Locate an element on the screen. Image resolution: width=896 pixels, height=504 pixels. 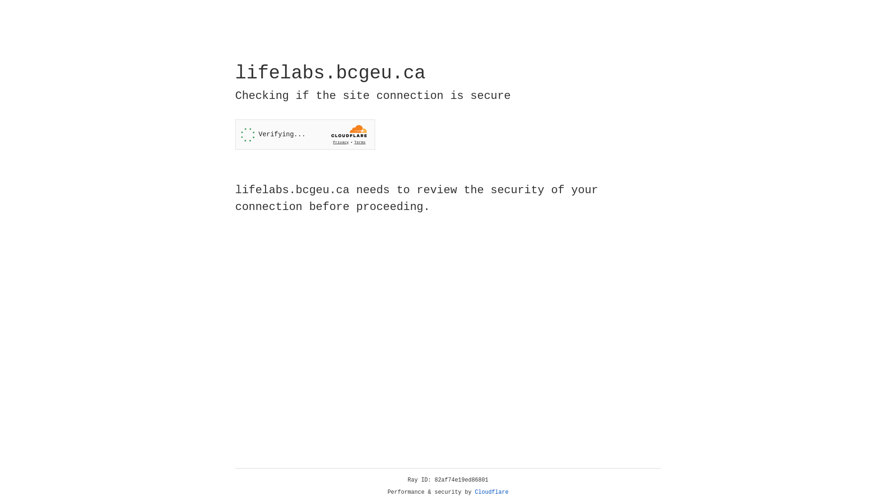
Cloudflare is located at coordinates (492, 492).